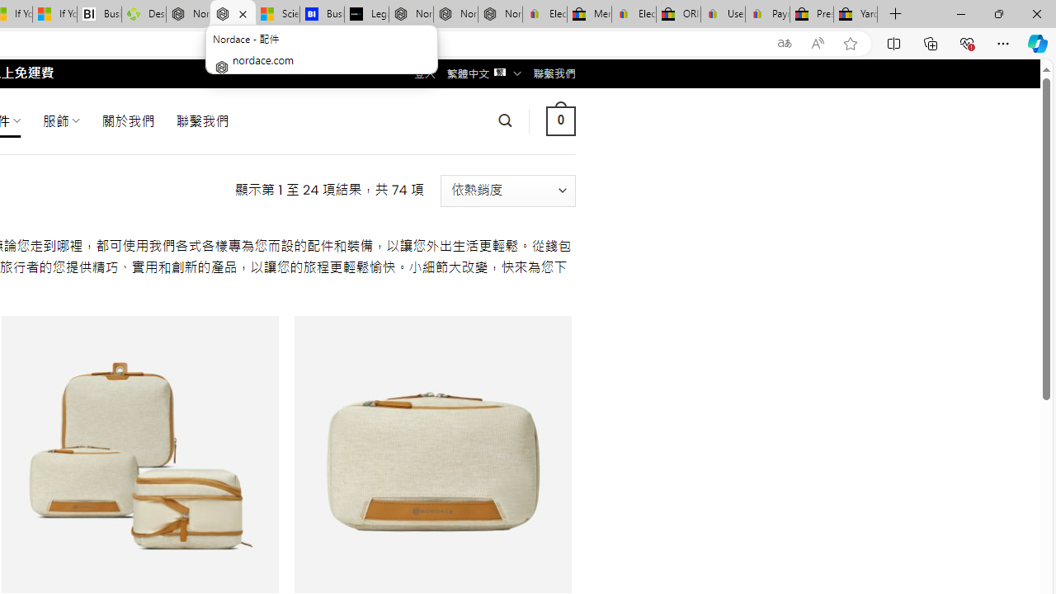 The image size is (1056, 594). I want to click on User Privacy Notice | eBay, so click(723, 15).